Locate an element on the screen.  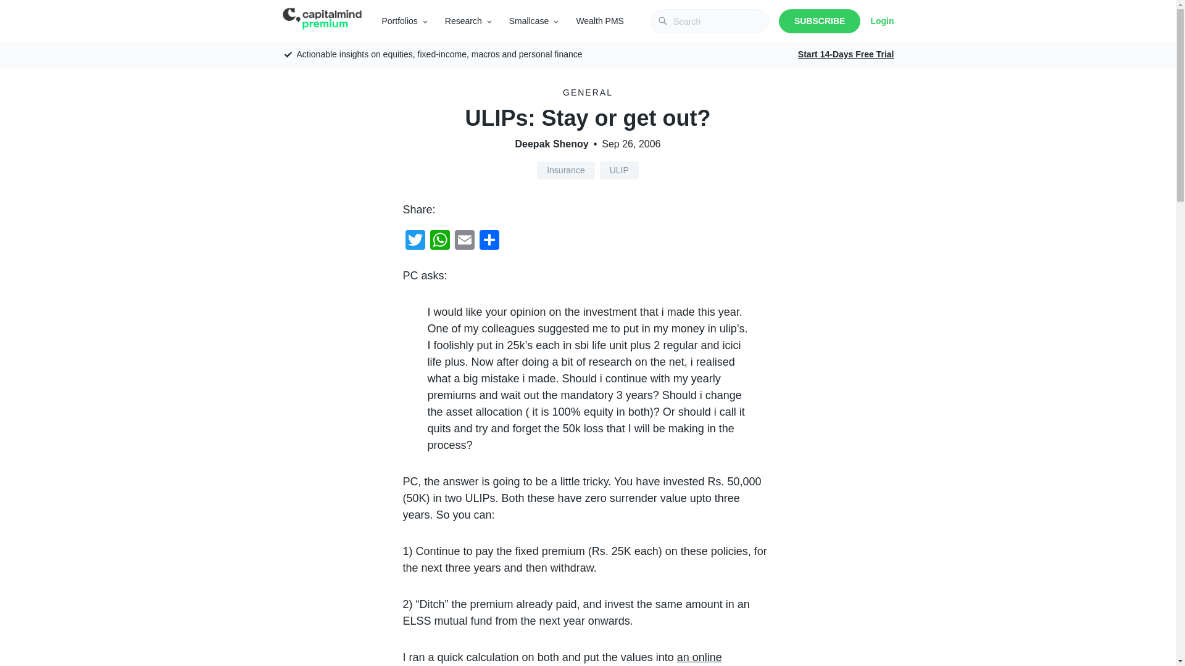
Wealth PMS is located at coordinates (600, 21).